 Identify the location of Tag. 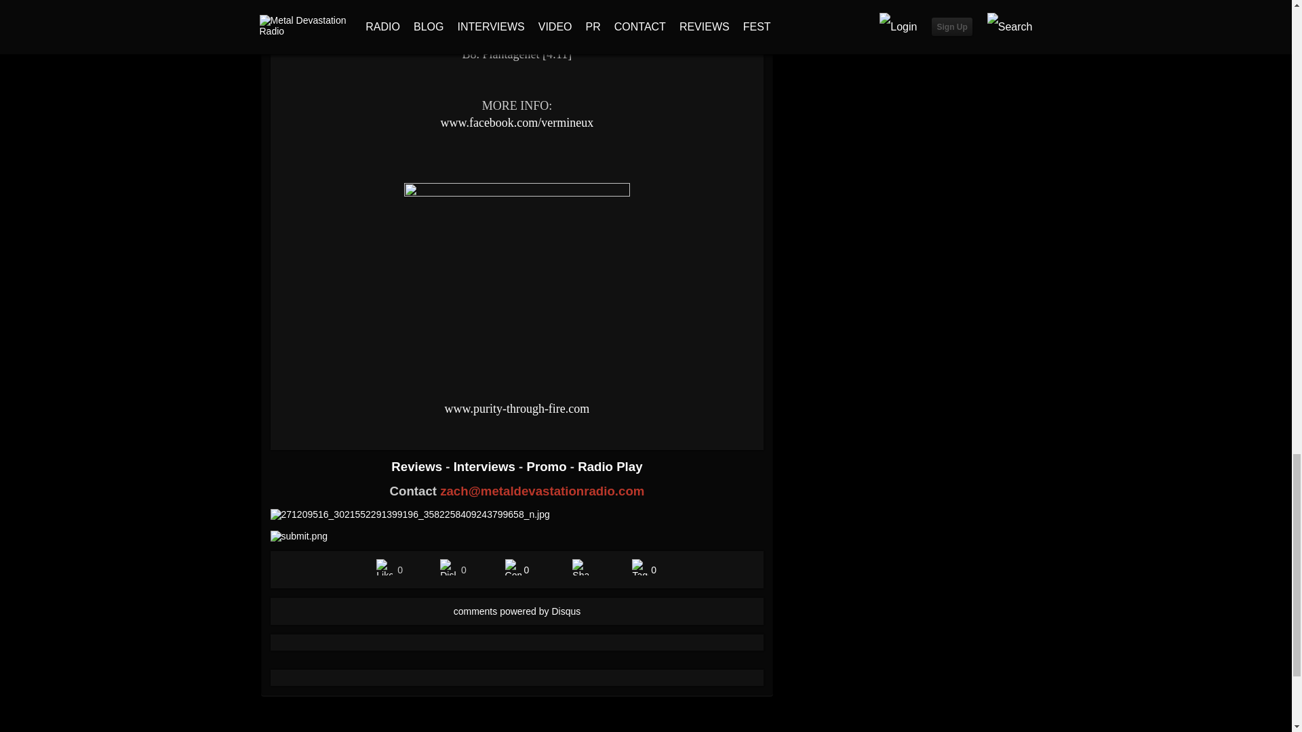
(640, 567).